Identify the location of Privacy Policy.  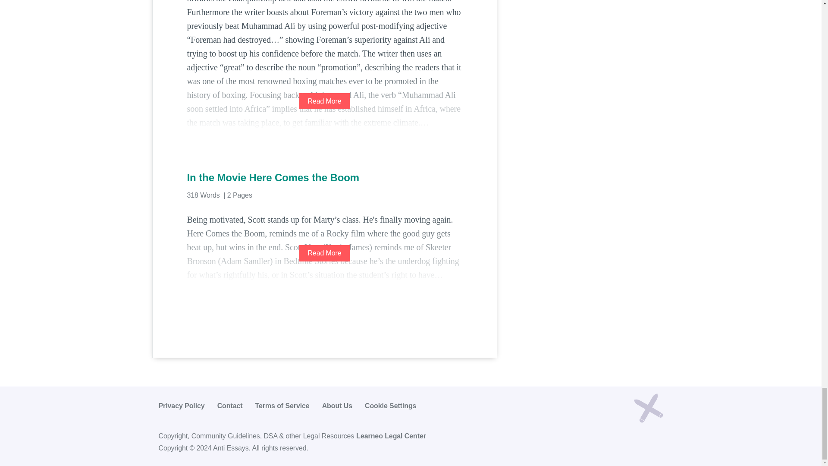
(182, 406).